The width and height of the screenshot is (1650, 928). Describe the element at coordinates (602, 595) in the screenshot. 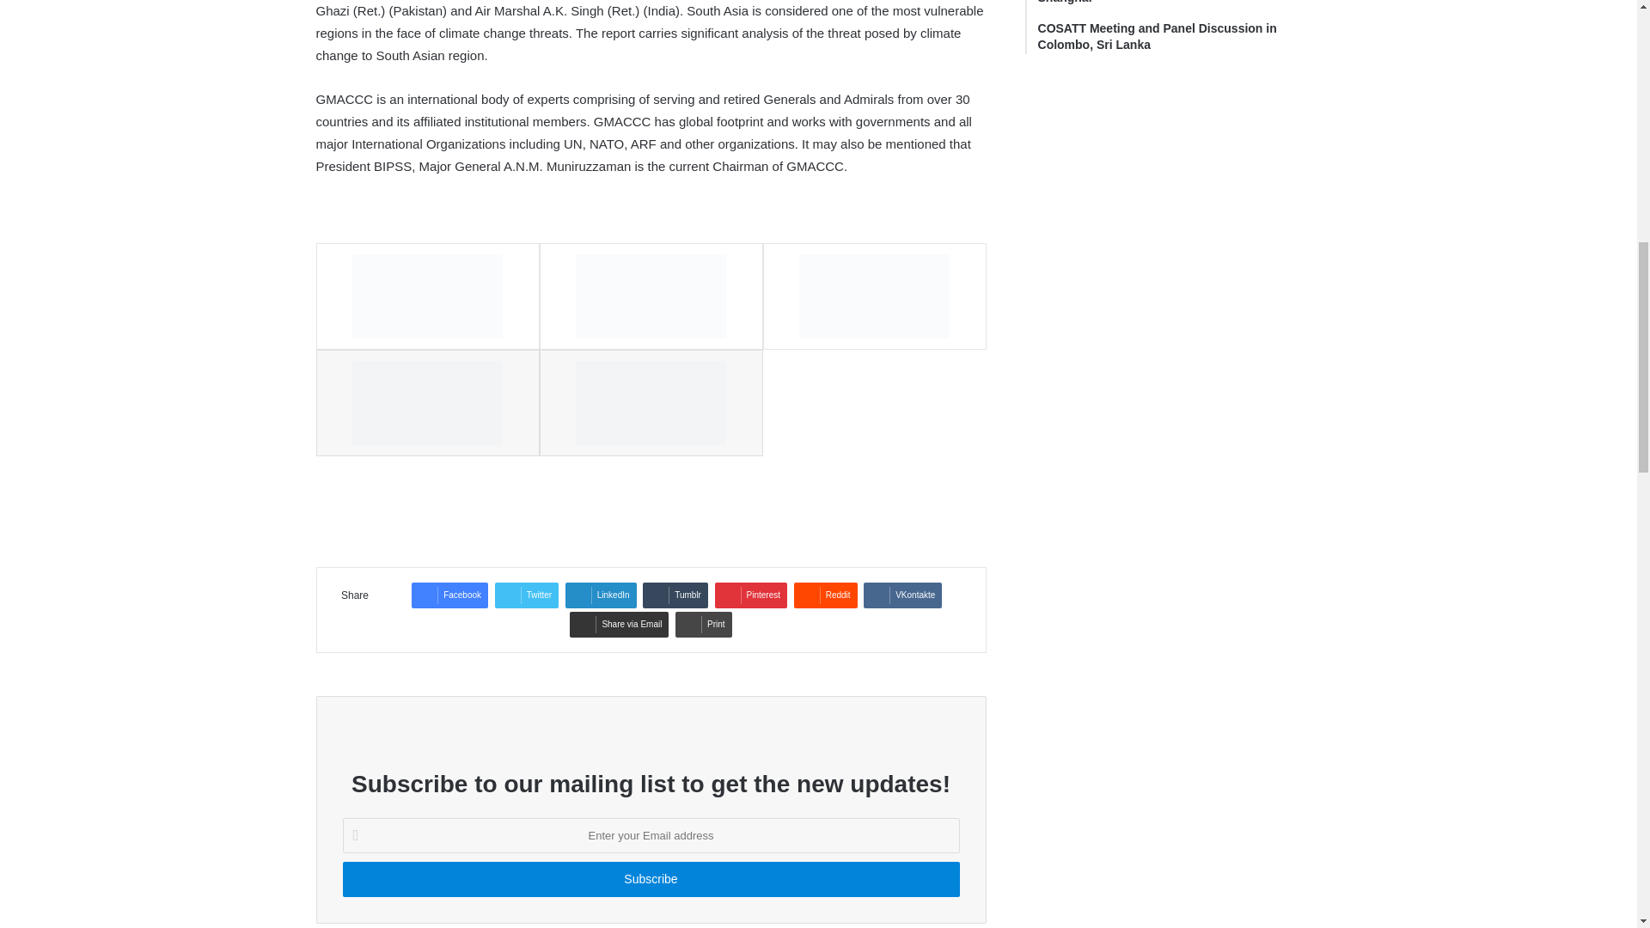

I see `LinkedIn` at that location.